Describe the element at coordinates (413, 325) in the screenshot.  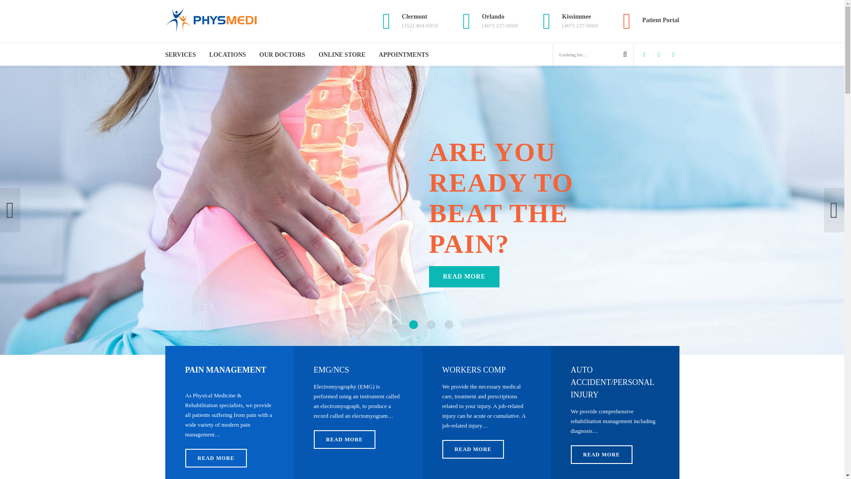
I see `2` at that location.